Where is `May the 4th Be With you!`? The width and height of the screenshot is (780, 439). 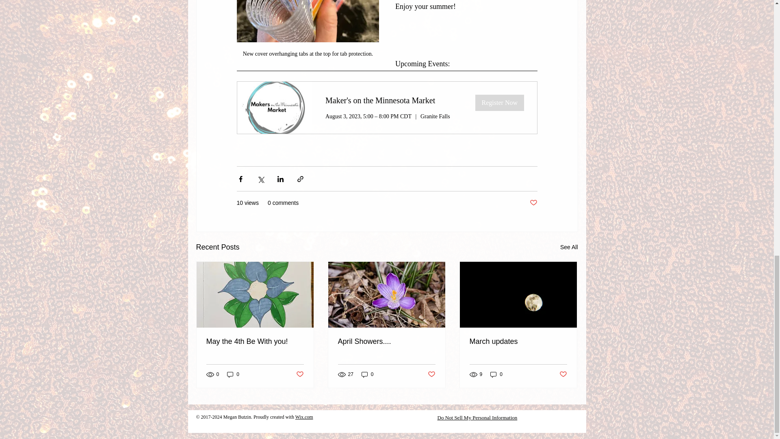 May the 4th Be With you! is located at coordinates (255, 341).